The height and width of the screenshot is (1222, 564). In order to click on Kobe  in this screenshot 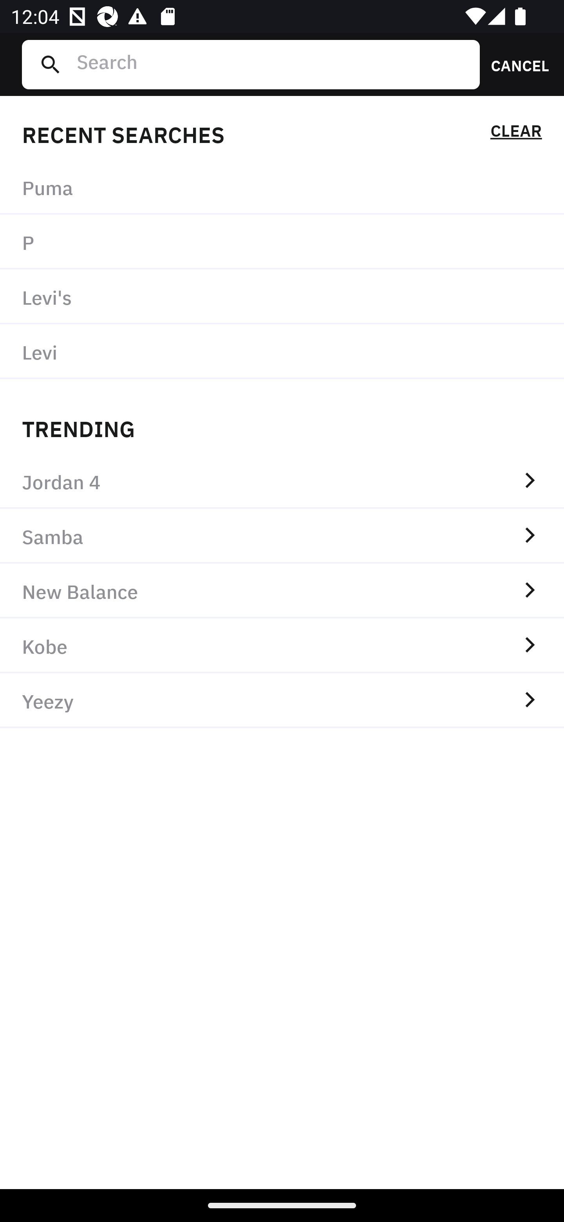, I will do `click(282, 645)`.